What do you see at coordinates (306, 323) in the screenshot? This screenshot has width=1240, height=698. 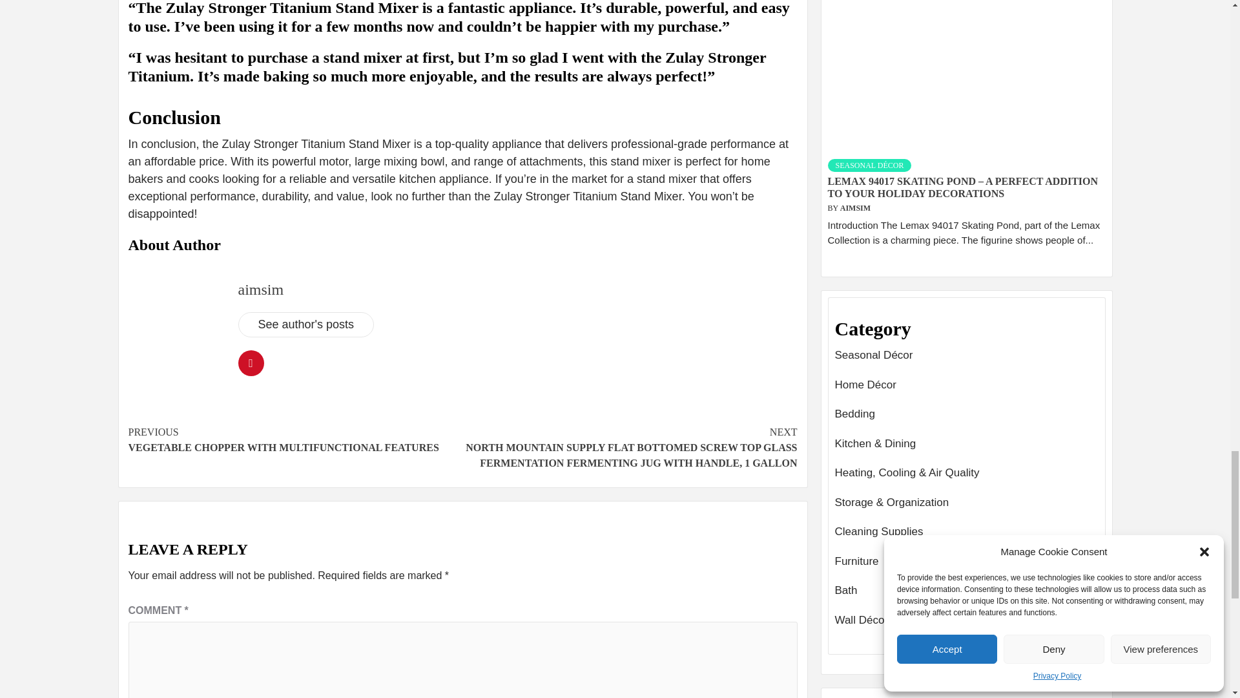 I see `See author's posts` at bounding box center [306, 323].